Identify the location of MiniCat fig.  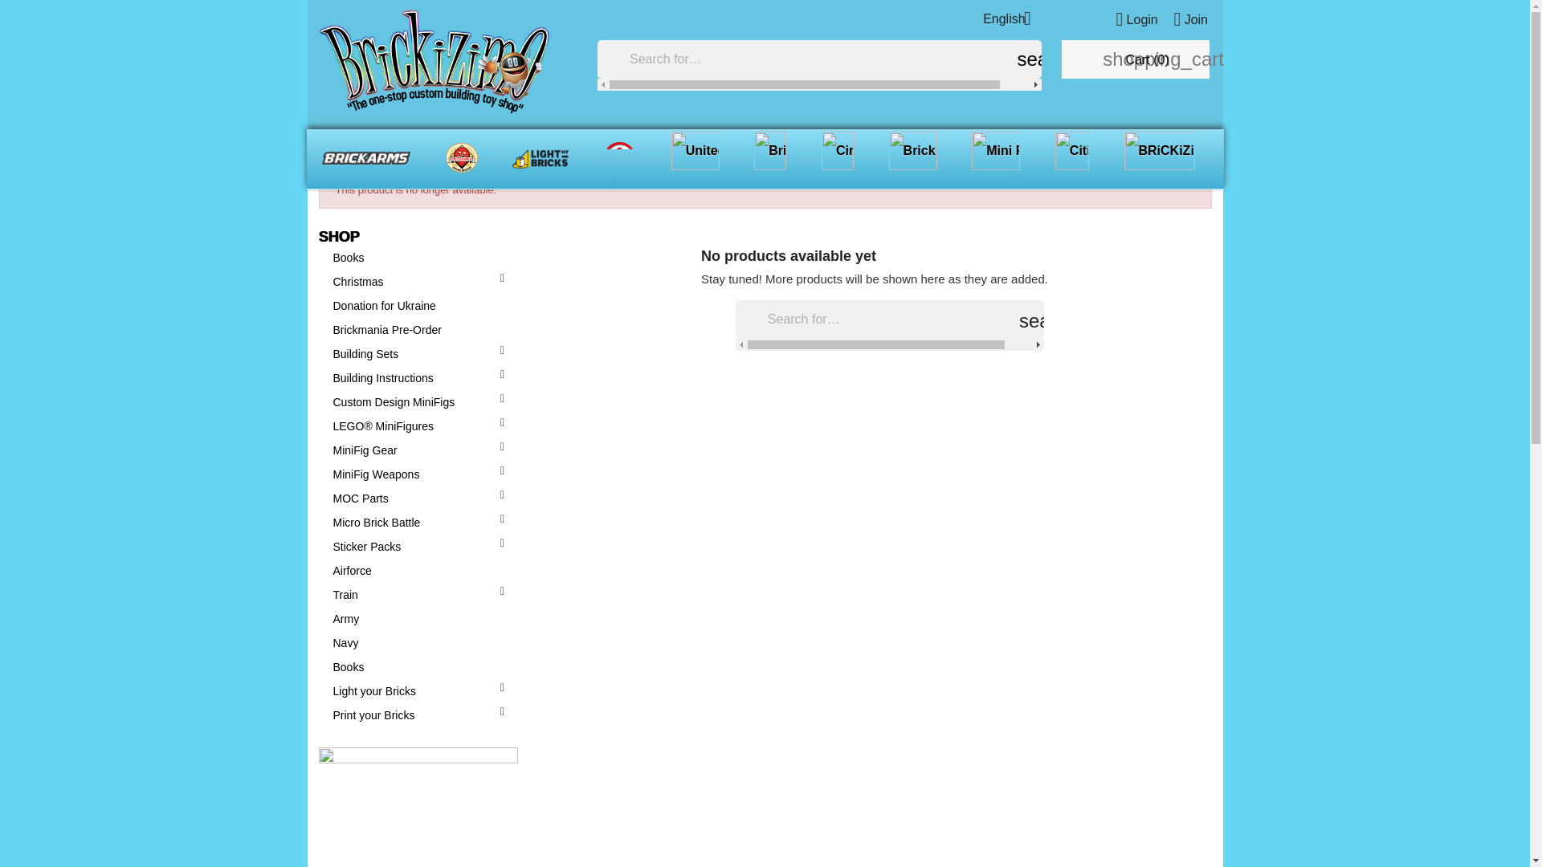
(620, 157).